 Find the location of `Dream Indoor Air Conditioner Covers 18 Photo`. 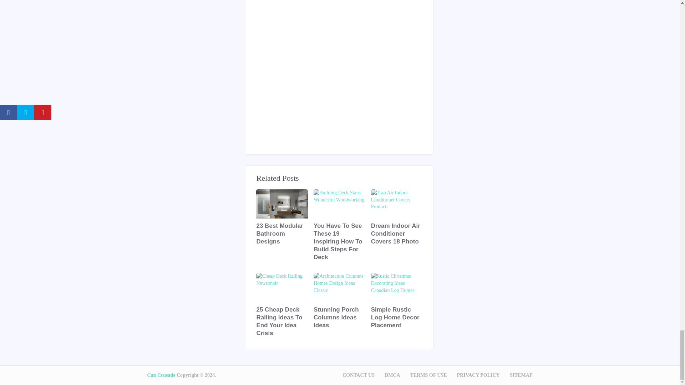

Dream Indoor Air Conditioner Covers 18 Photo is located at coordinates (397, 234).